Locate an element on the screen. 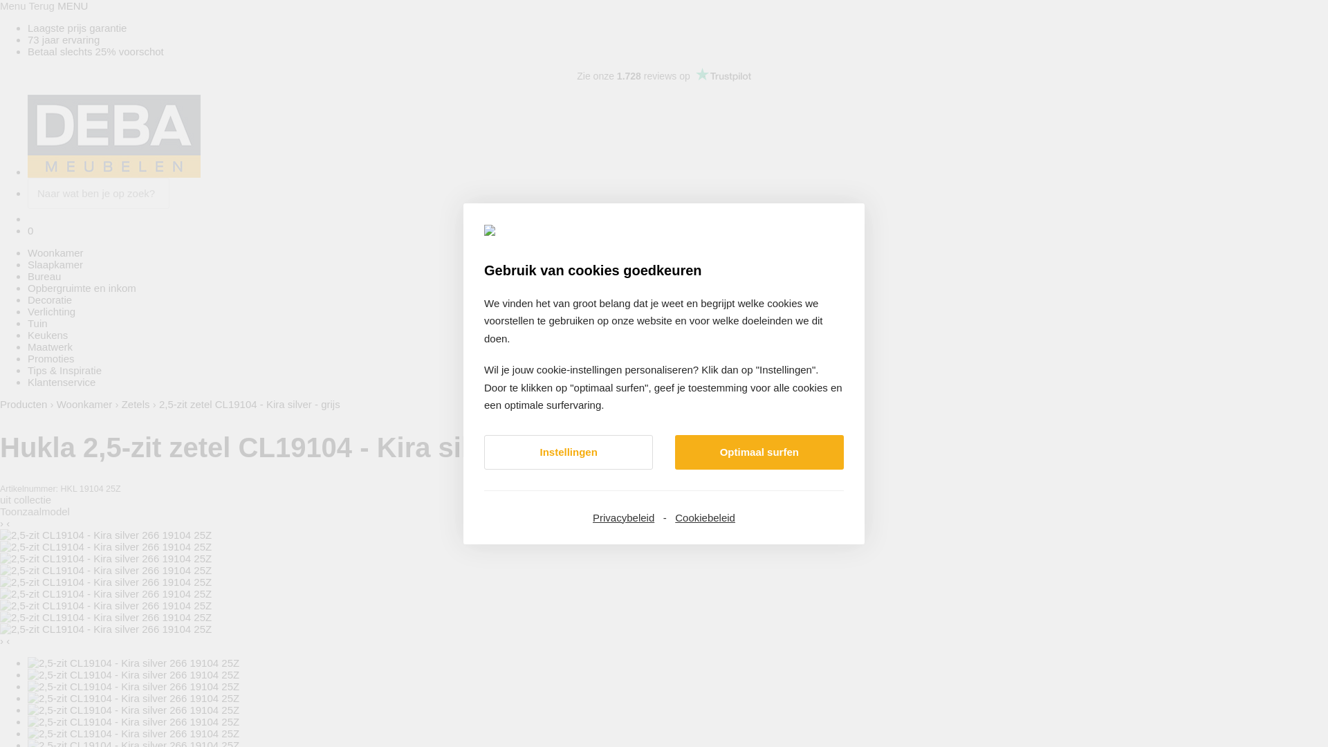  0 is located at coordinates (30, 231).